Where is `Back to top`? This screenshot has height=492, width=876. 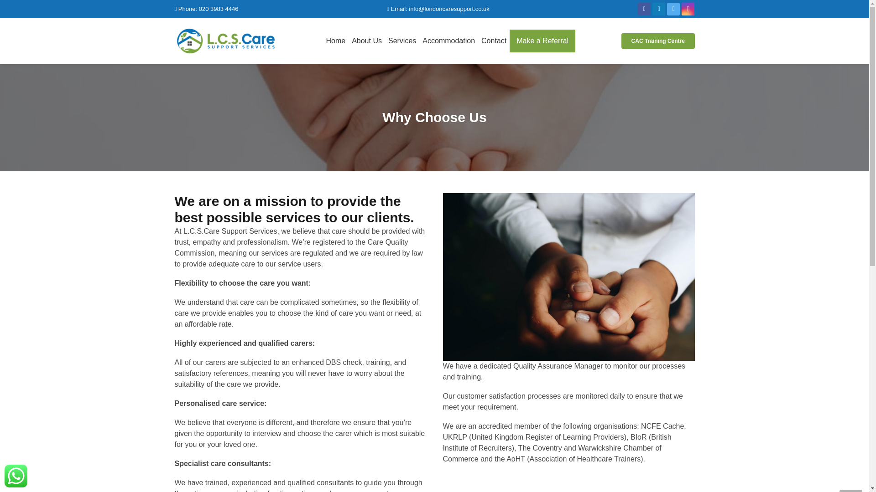 Back to top is located at coordinates (850, 491).